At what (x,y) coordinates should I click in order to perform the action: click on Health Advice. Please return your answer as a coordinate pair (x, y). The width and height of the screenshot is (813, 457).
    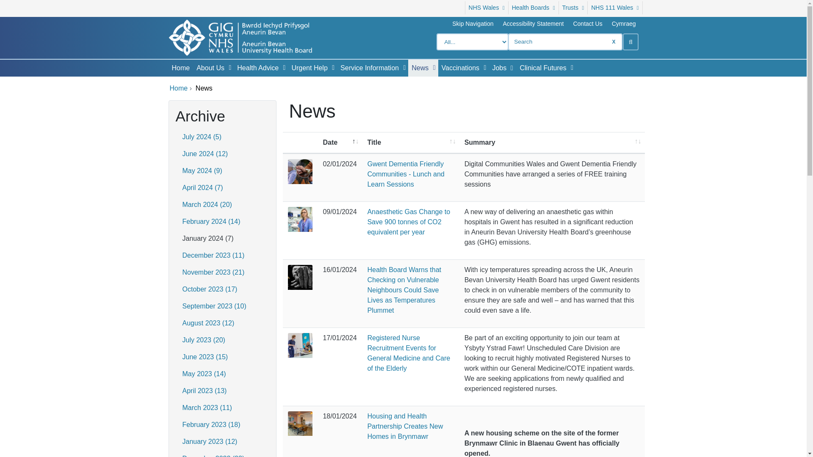
    Looking at the image, I should click on (256, 68).